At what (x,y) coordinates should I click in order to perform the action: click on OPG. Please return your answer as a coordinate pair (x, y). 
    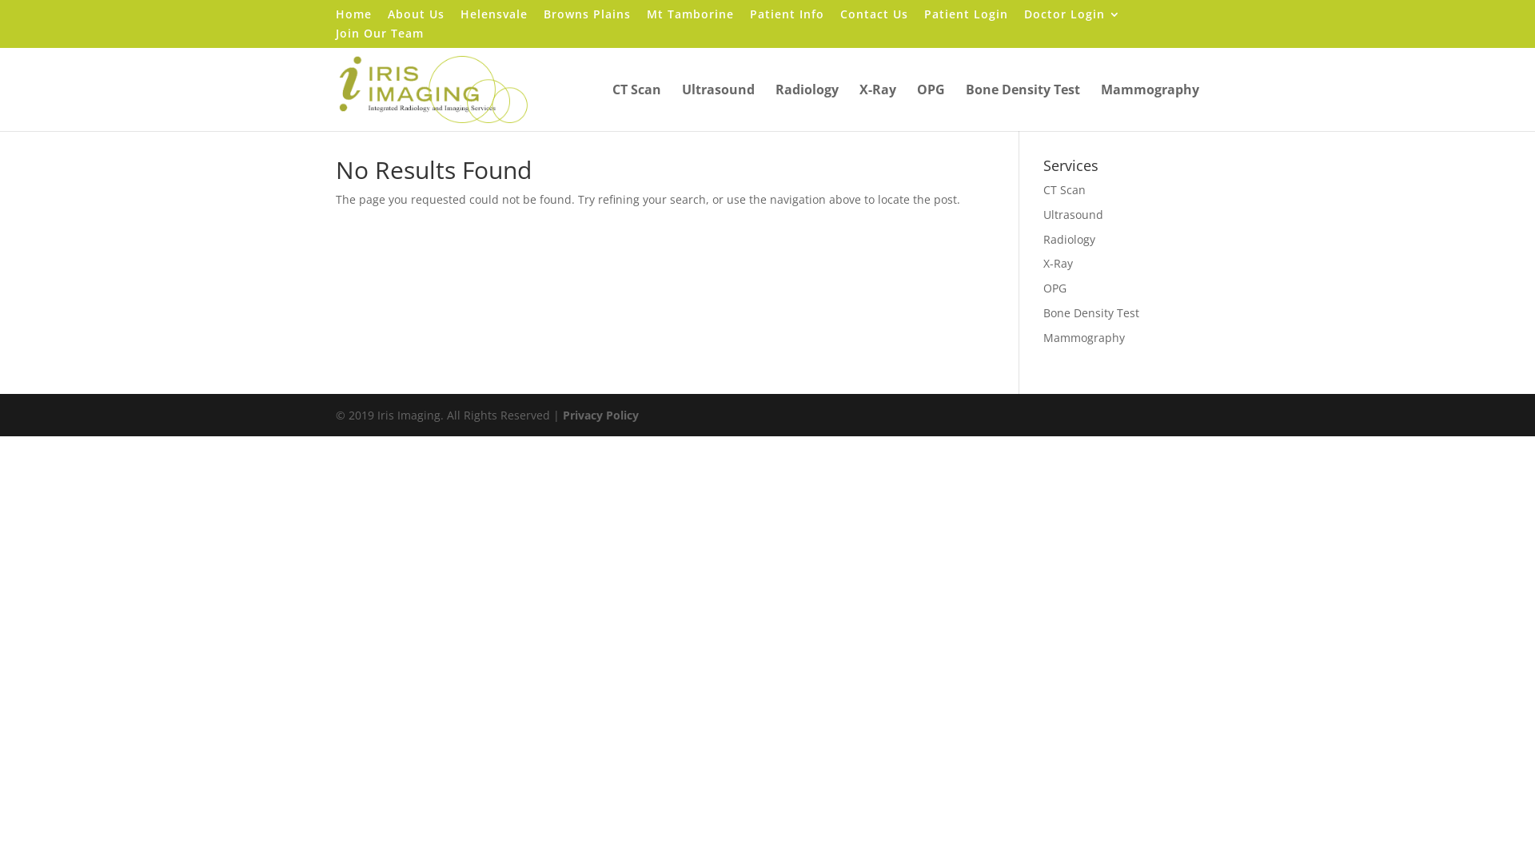
    Looking at the image, I should click on (1055, 288).